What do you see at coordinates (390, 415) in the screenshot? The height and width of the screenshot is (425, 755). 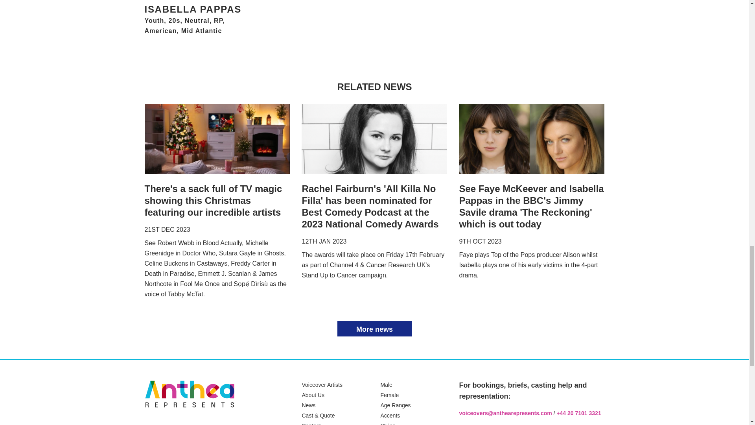 I see `Accents` at bounding box center [390, 415].